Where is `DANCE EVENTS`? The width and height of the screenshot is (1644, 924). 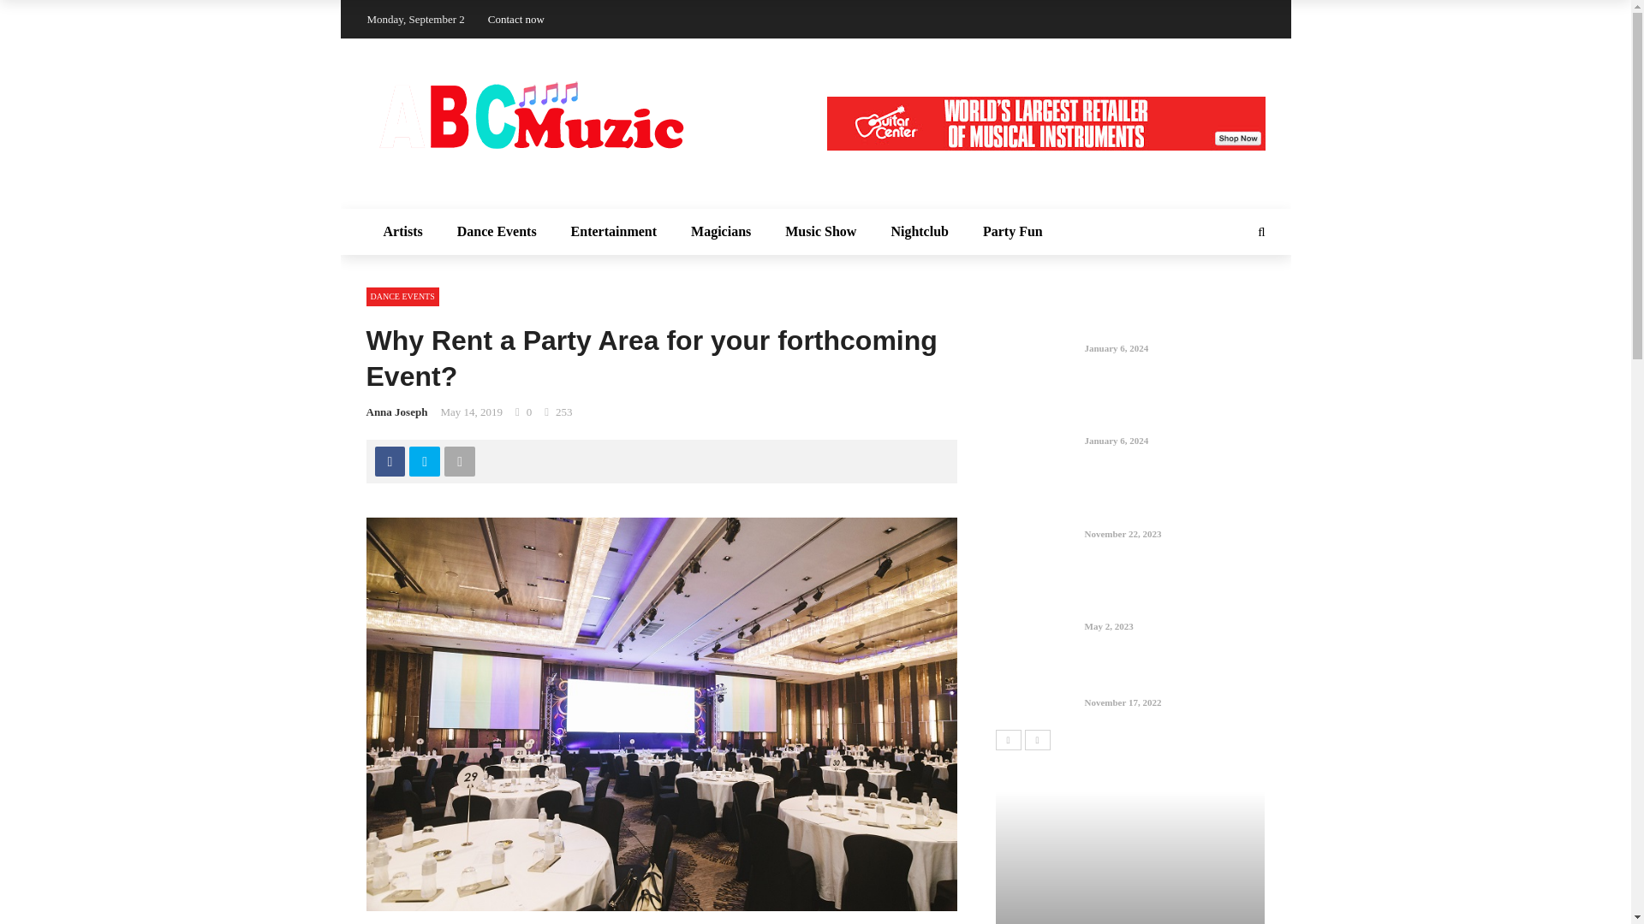
DANCE EVENTS is located at coordinates (402, 296).